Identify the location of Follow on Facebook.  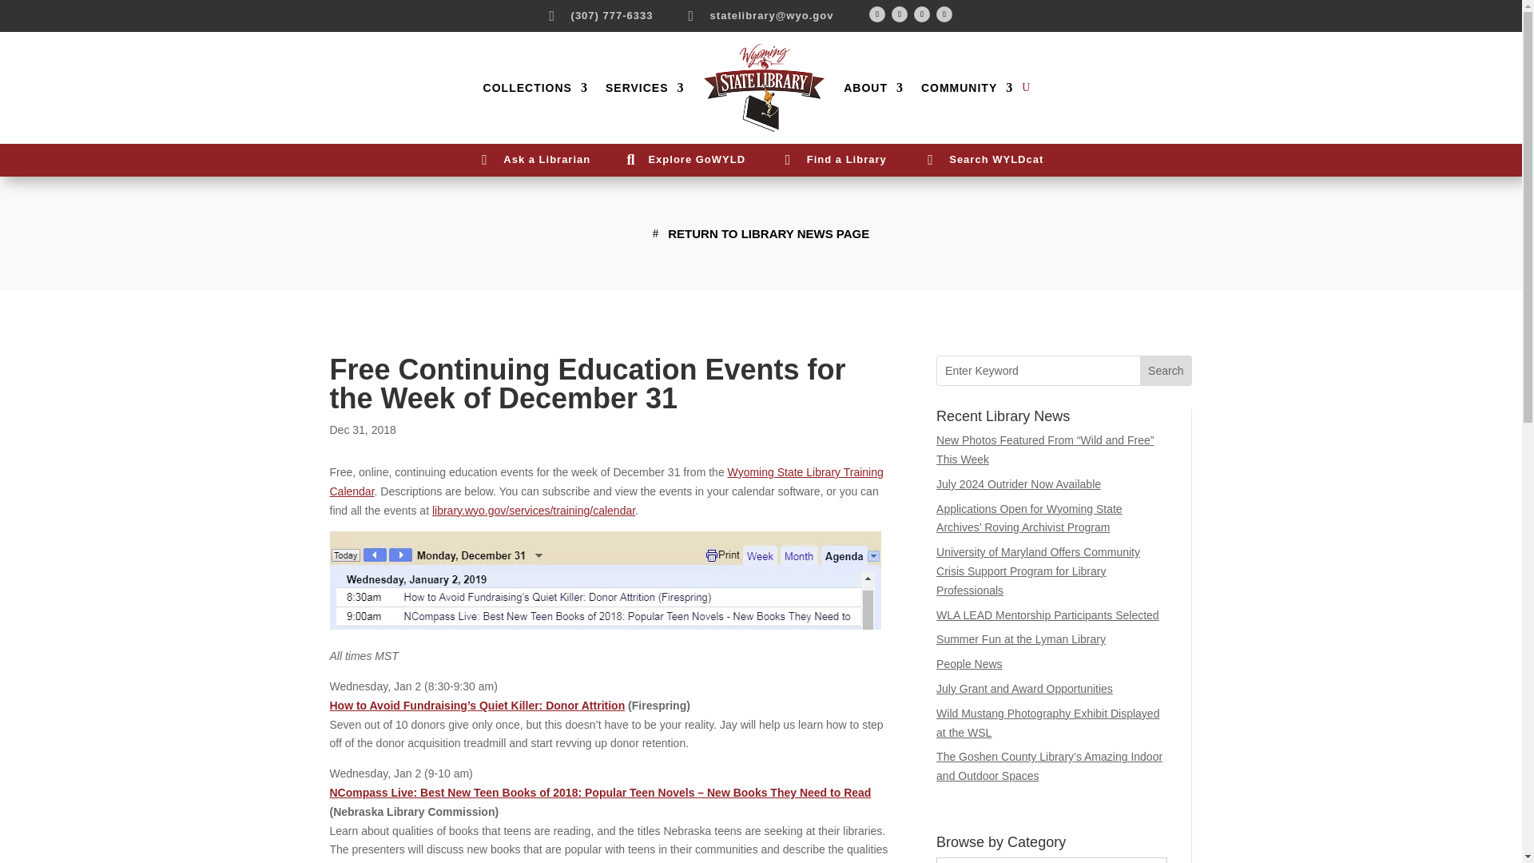
(877, 14).